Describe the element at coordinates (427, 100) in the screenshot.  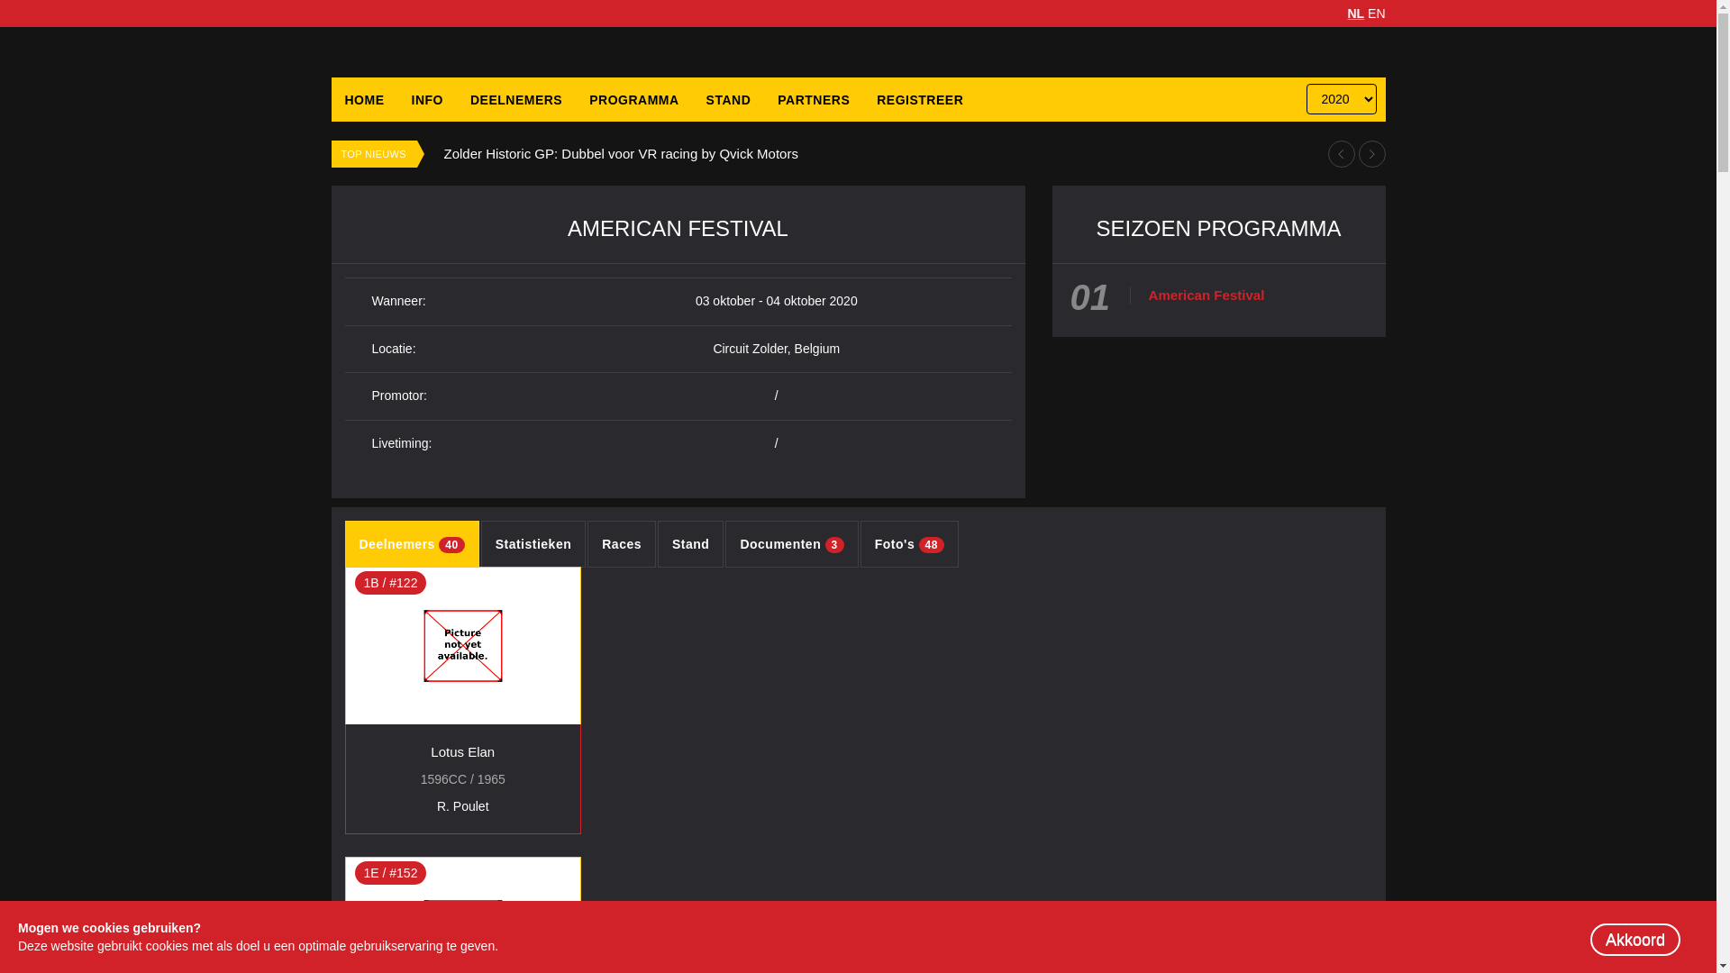
I see `INFO` at that location.